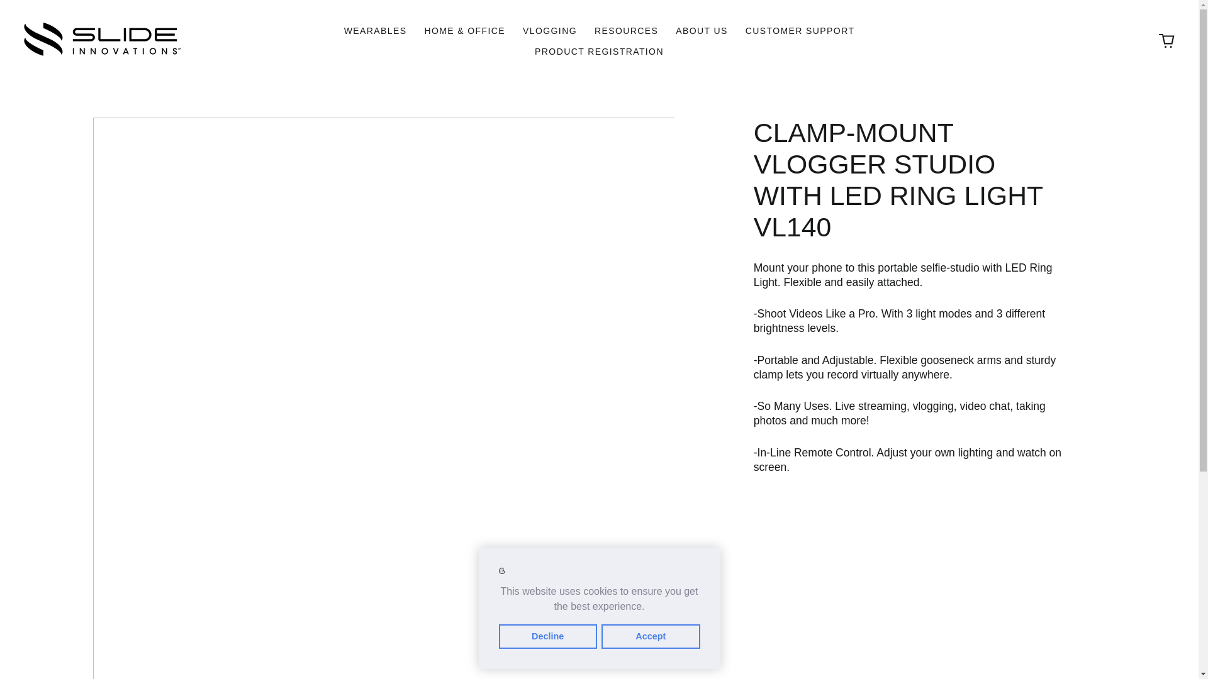 The image size is (1208, 679). What do you see at coordinates (547, 636) in the screenshot?
I see `Decline` at bounding box center [547, 636].